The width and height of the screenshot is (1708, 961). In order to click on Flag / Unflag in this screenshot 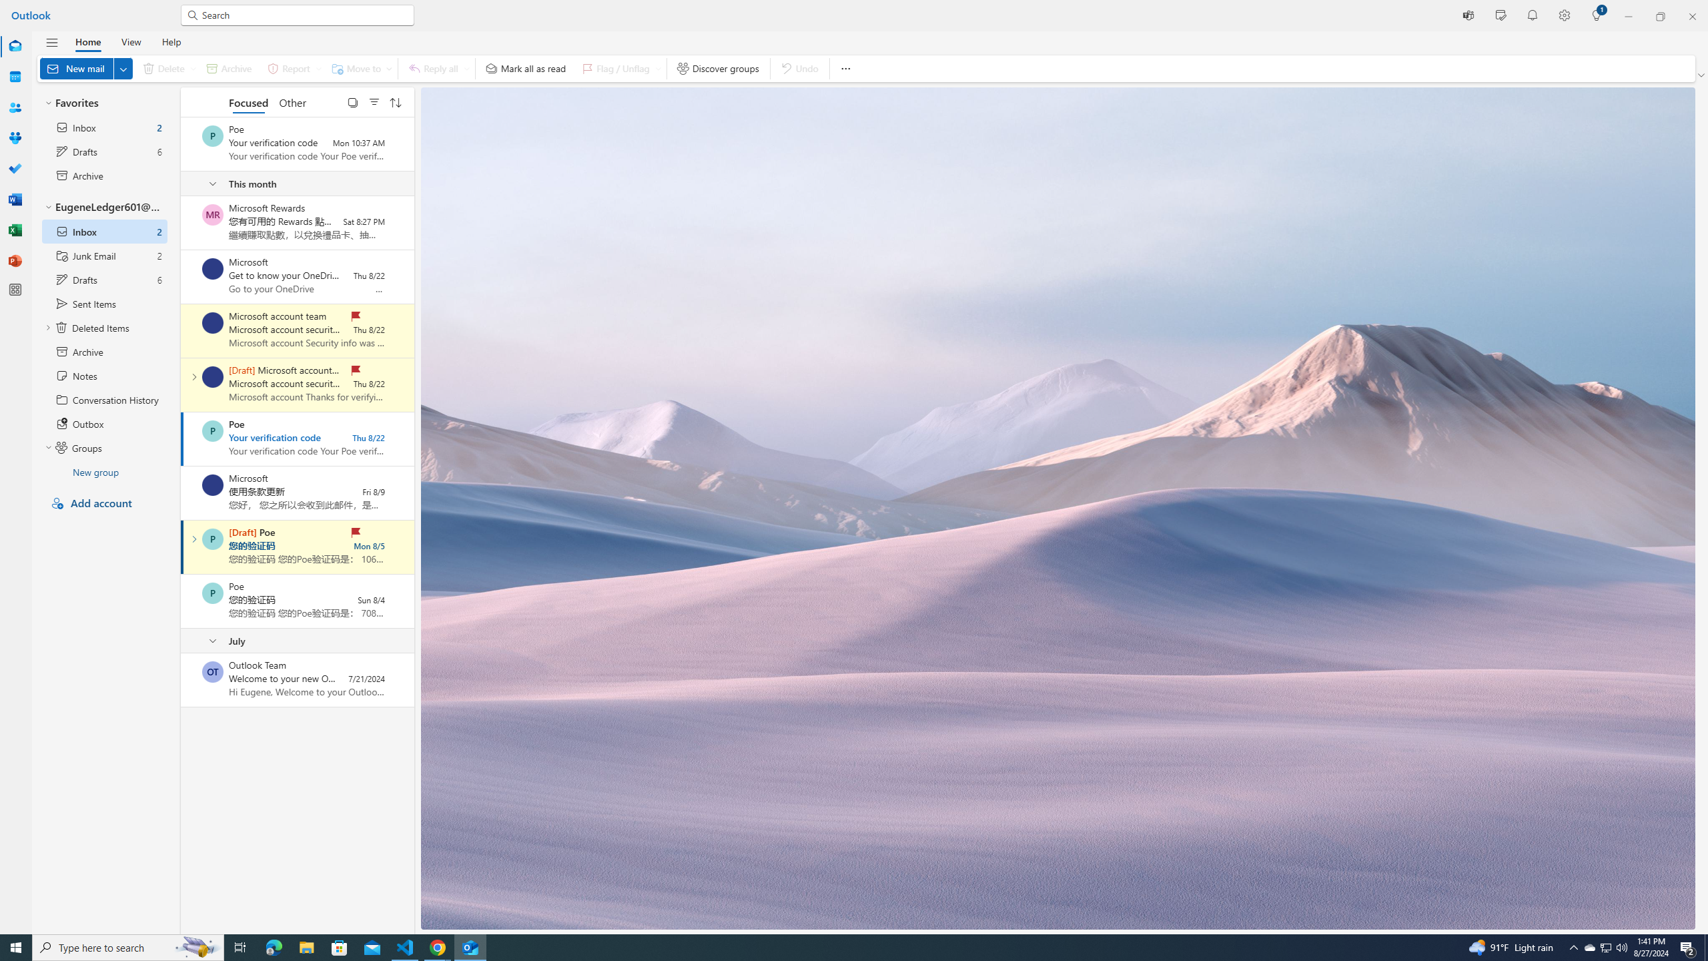, I will do `click(619, 68)`.